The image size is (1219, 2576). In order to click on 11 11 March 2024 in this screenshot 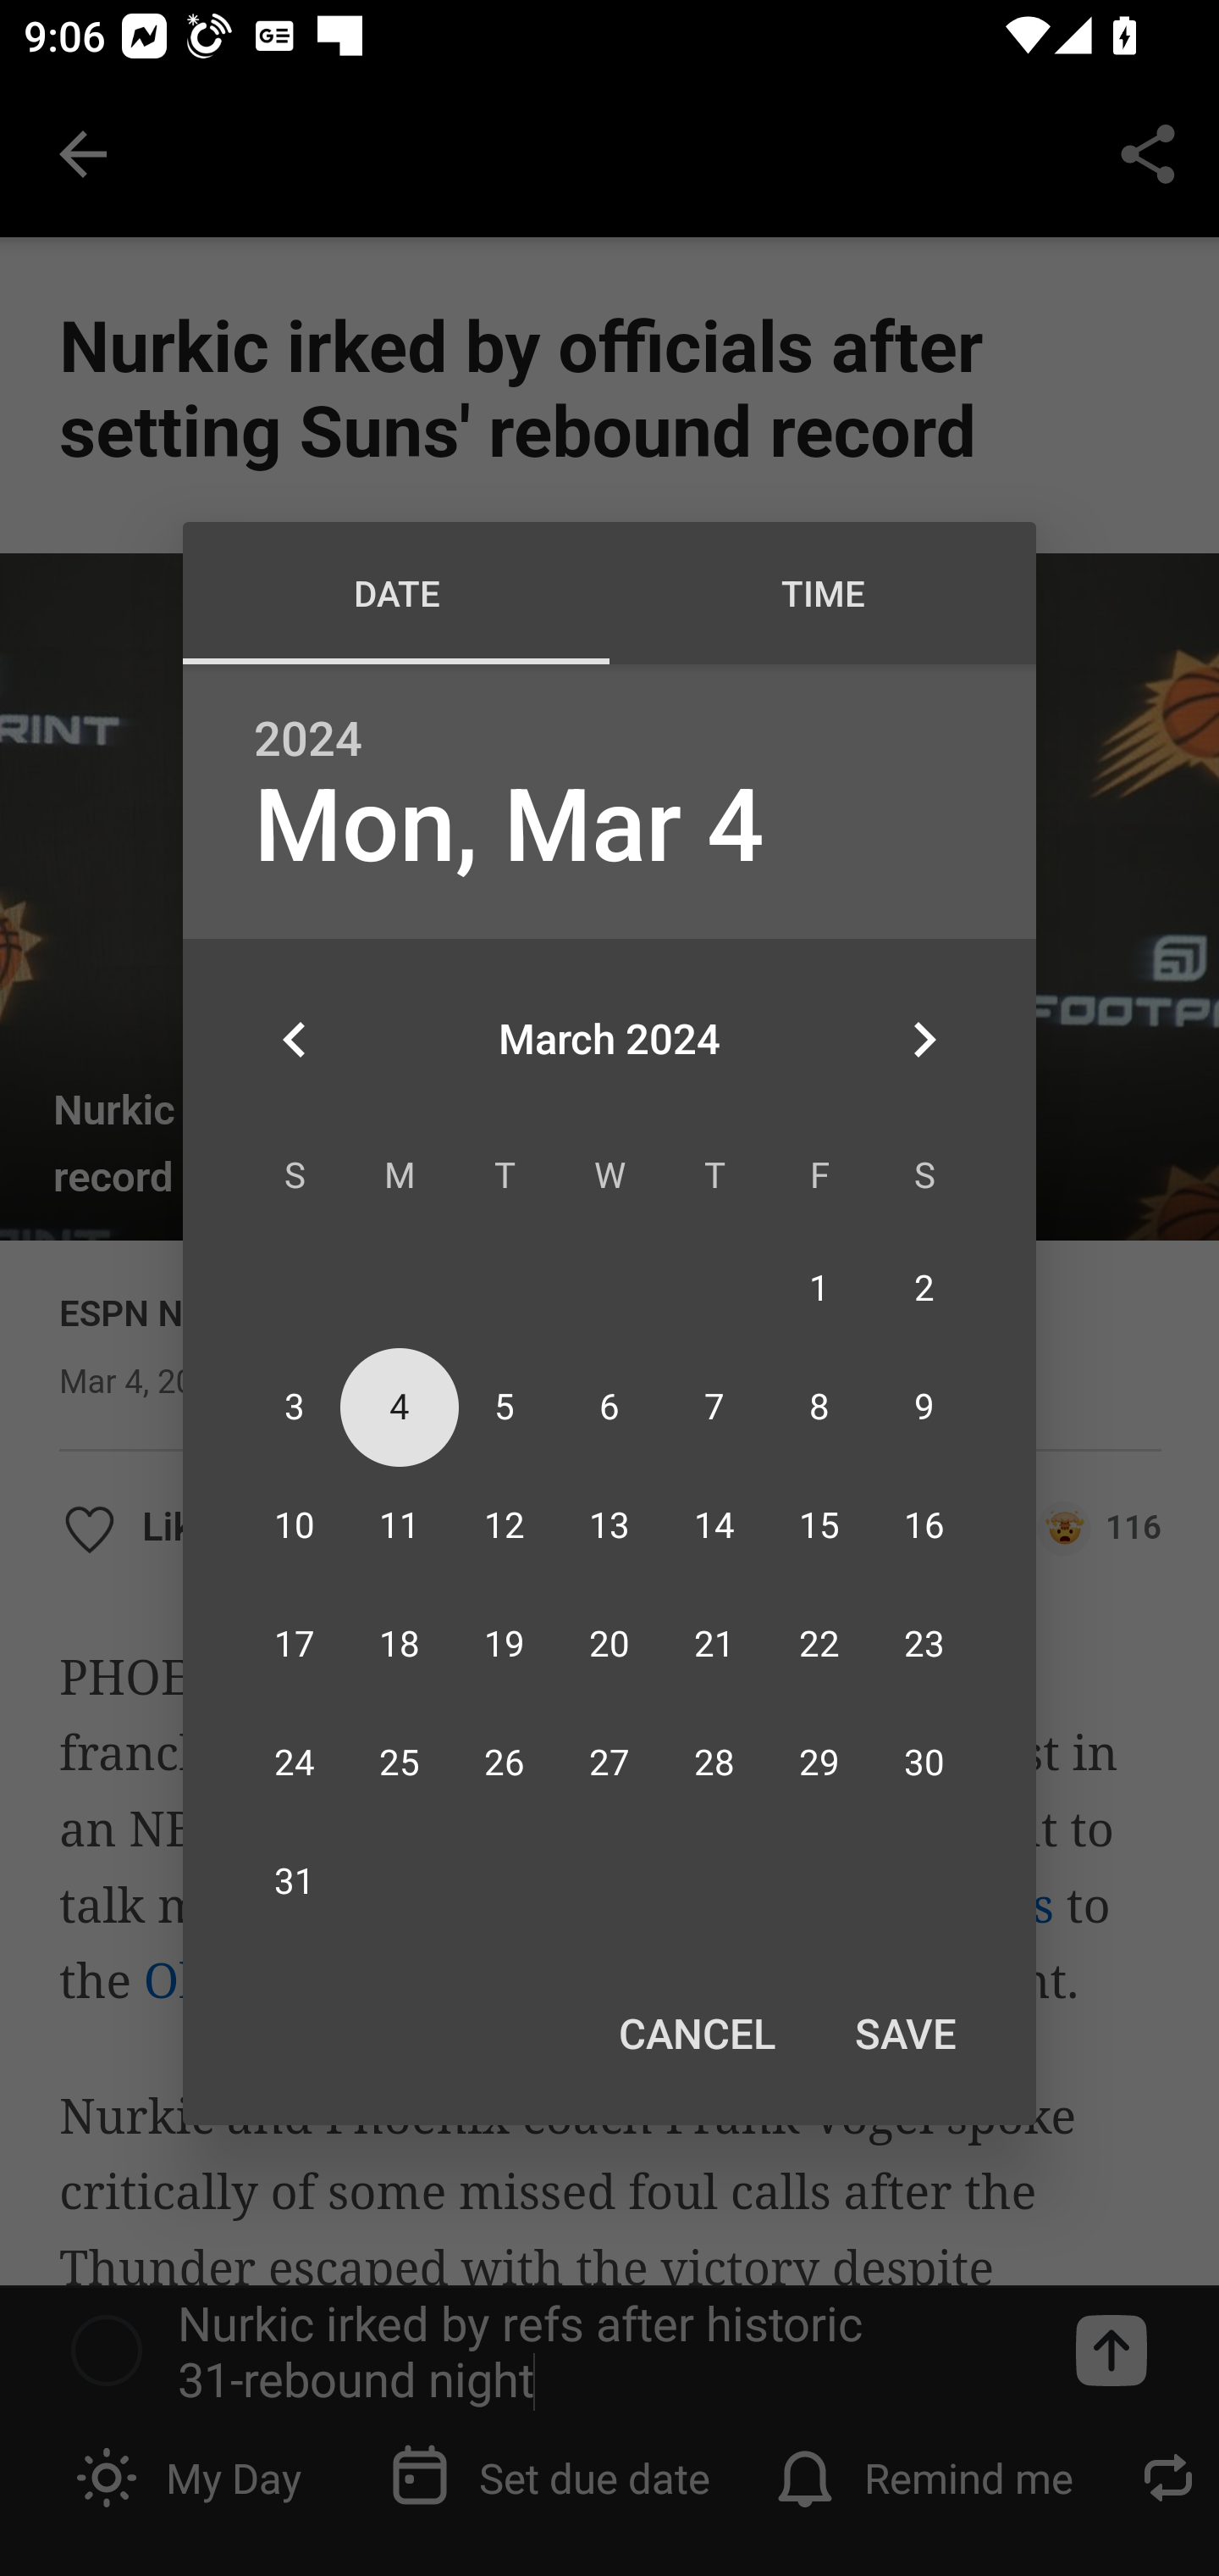, I will do `click(400, 1524)`.